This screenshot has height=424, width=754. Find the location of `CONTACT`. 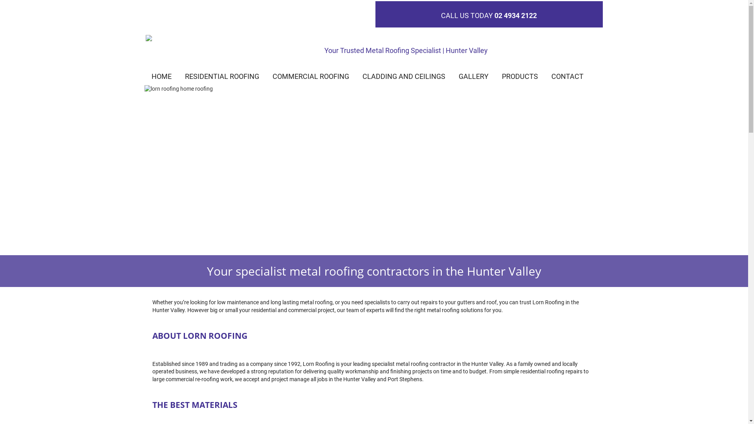

CONTACT is located at coordinates (567, 77).